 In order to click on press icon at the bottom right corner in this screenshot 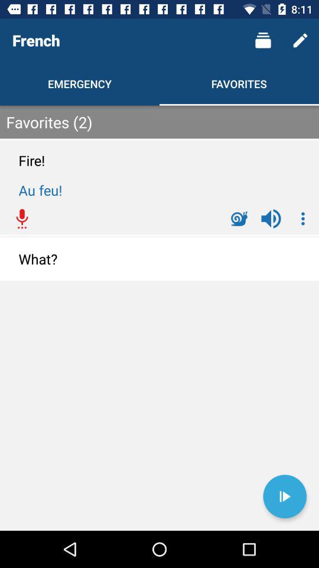, I will do `click(285, 496)`.